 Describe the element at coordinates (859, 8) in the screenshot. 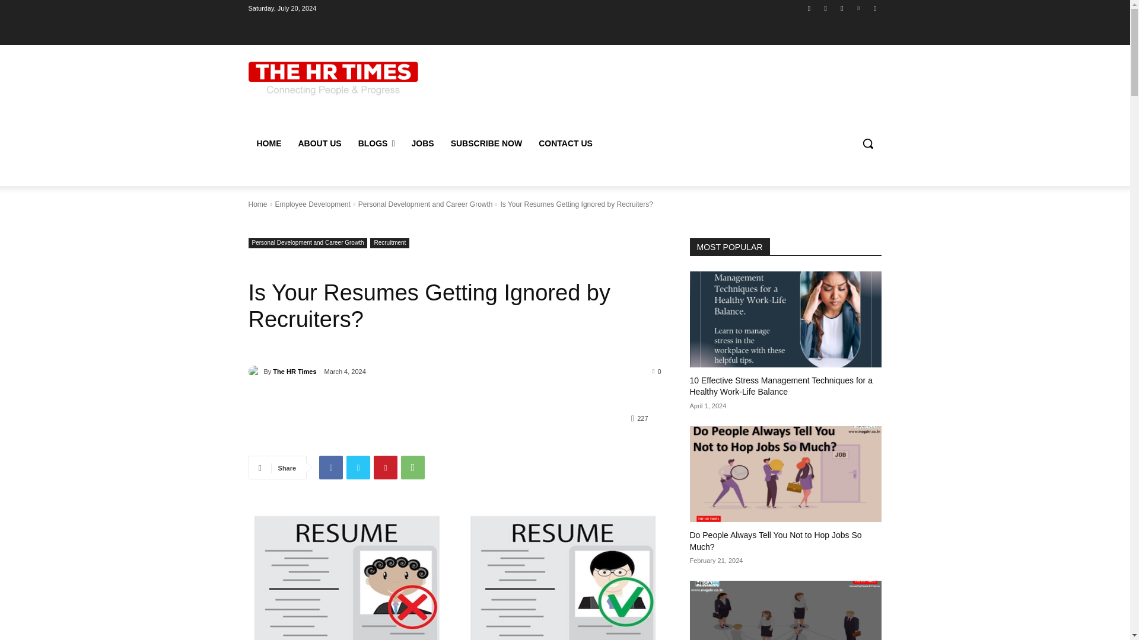

I see `Vimeo` at that location.